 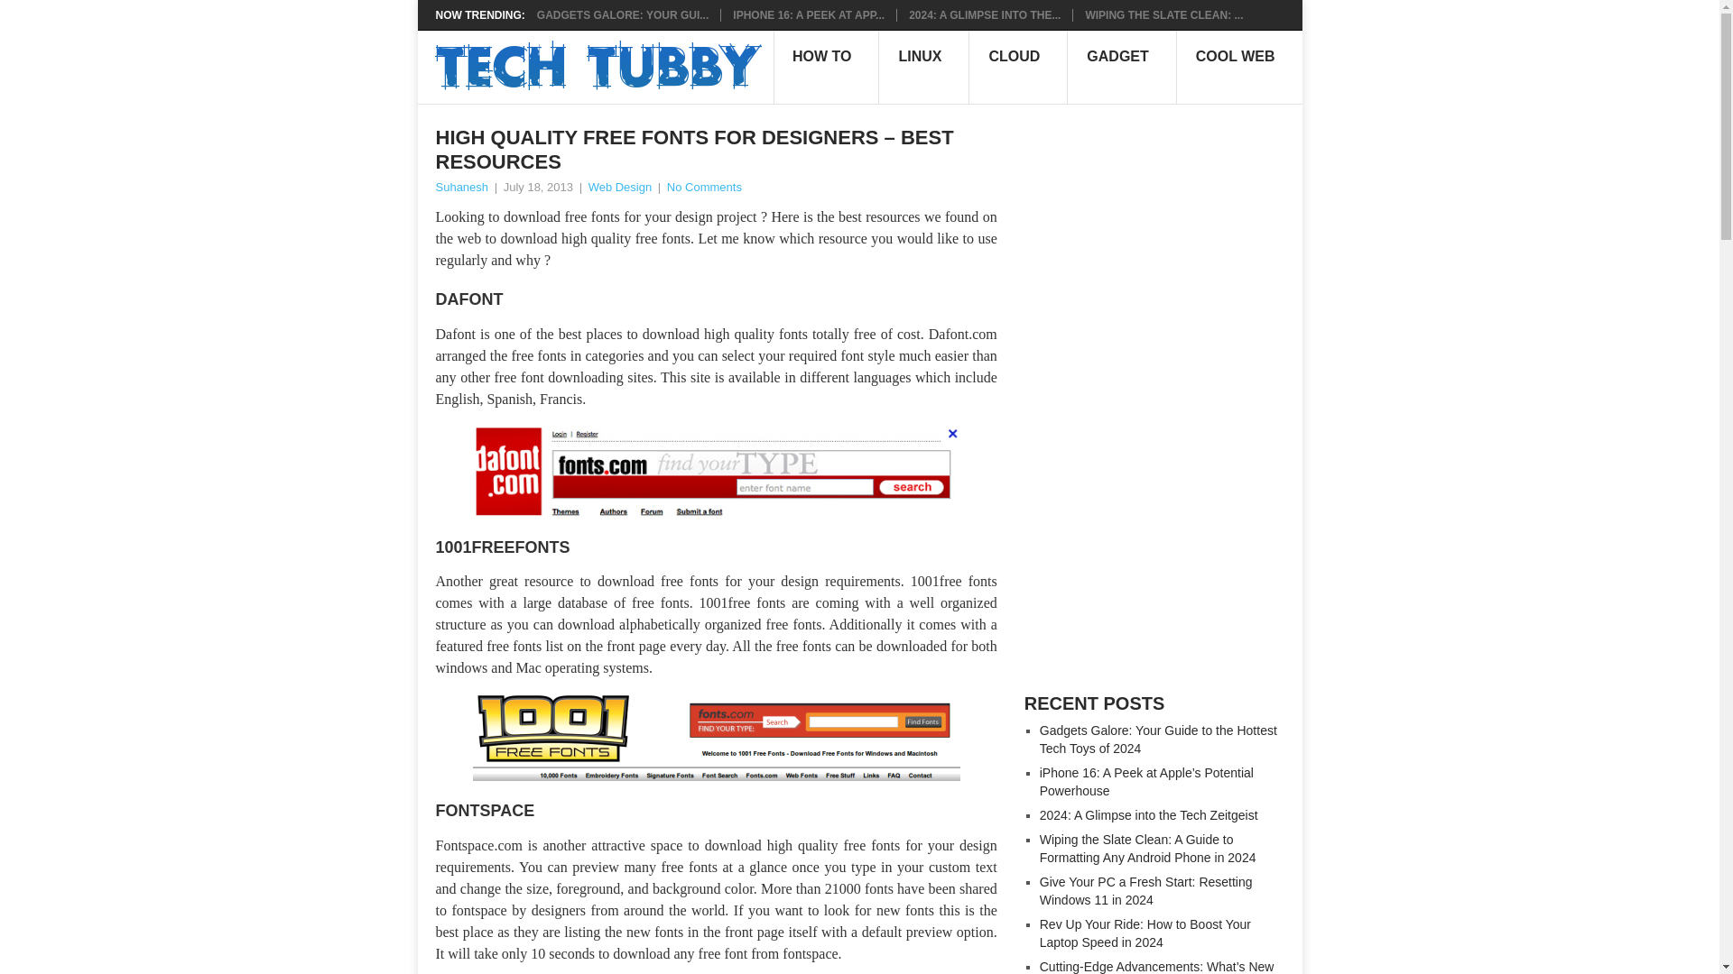 I want to click on 2024: A GLIMPSE INTO THE..., so click(x=984, y=14).